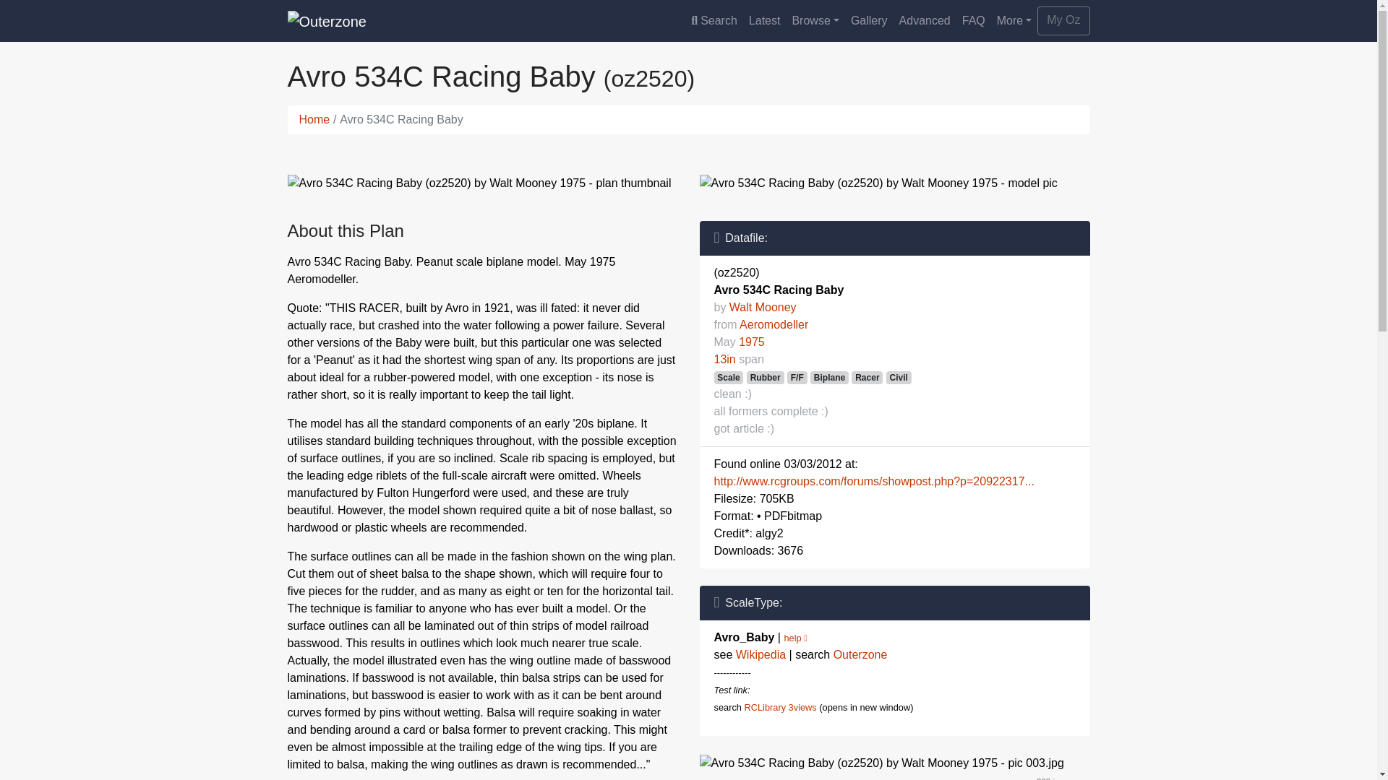 This screenshot has width=1388, height=780. Describe the element at coordinates (973, 20) in the screenshot. I see `FAQ` at that location.